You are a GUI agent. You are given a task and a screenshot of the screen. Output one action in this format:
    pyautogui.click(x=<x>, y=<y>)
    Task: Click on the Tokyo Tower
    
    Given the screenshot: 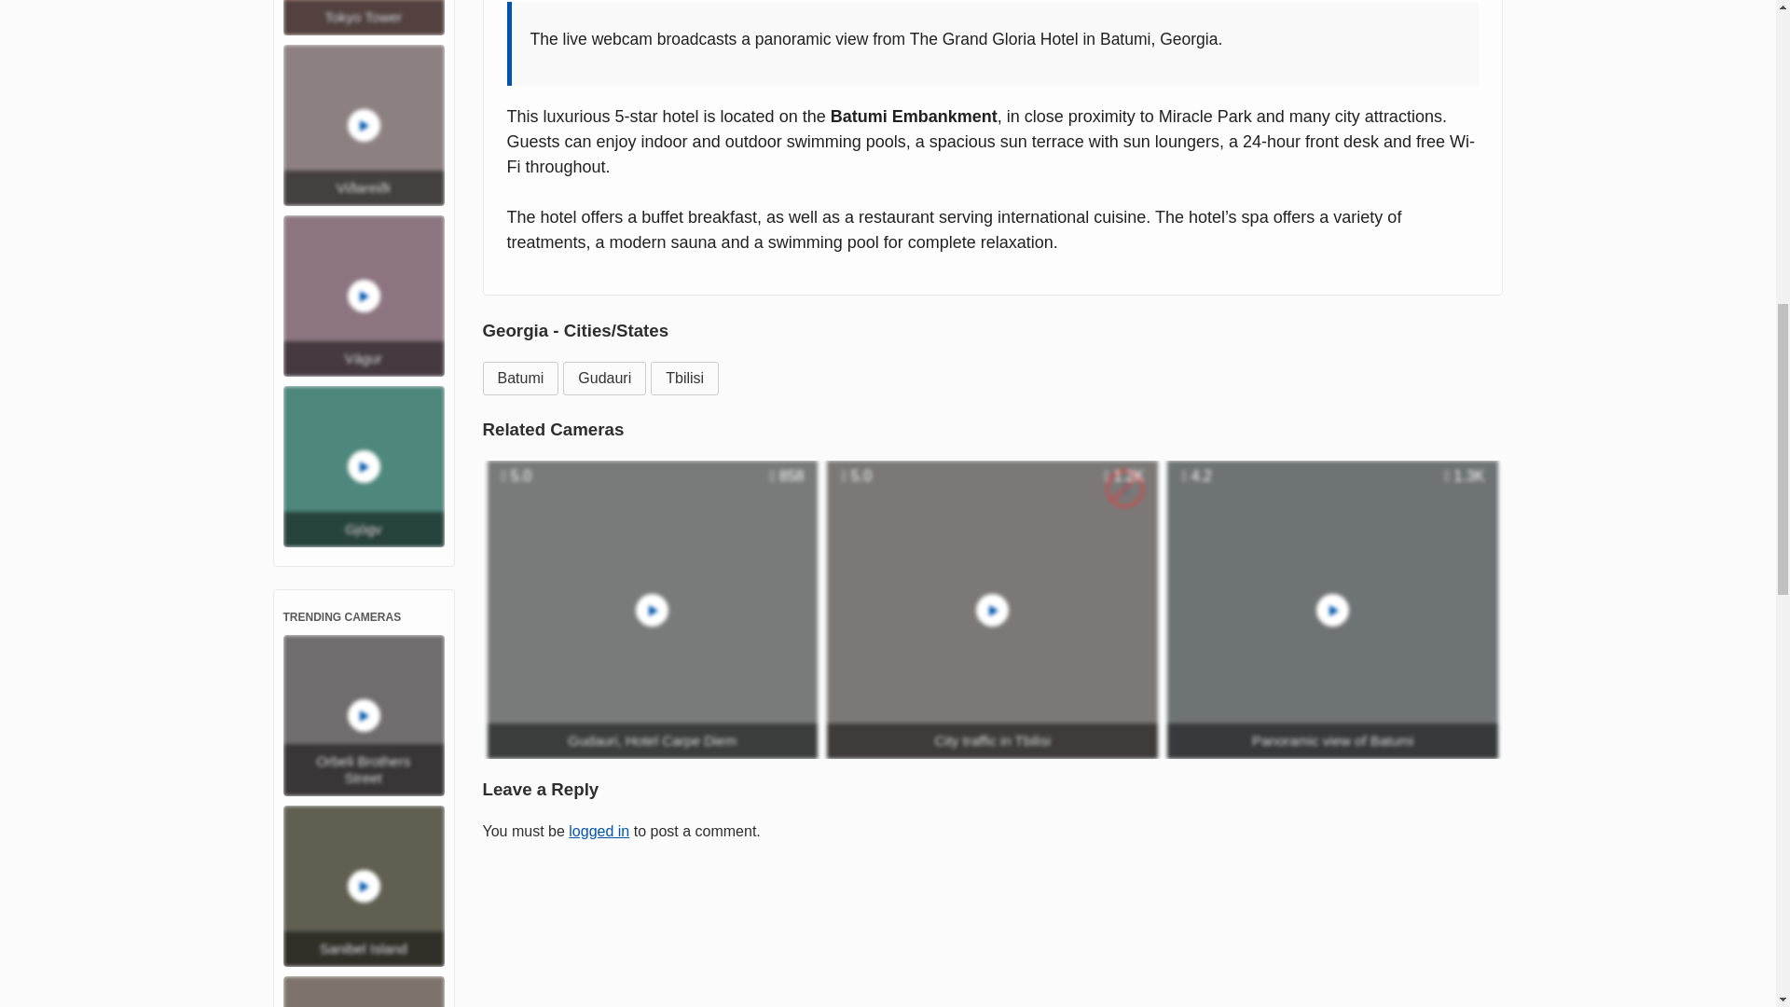 What is the action you would take?
    pyautogui.click(x=364, y=17)
    